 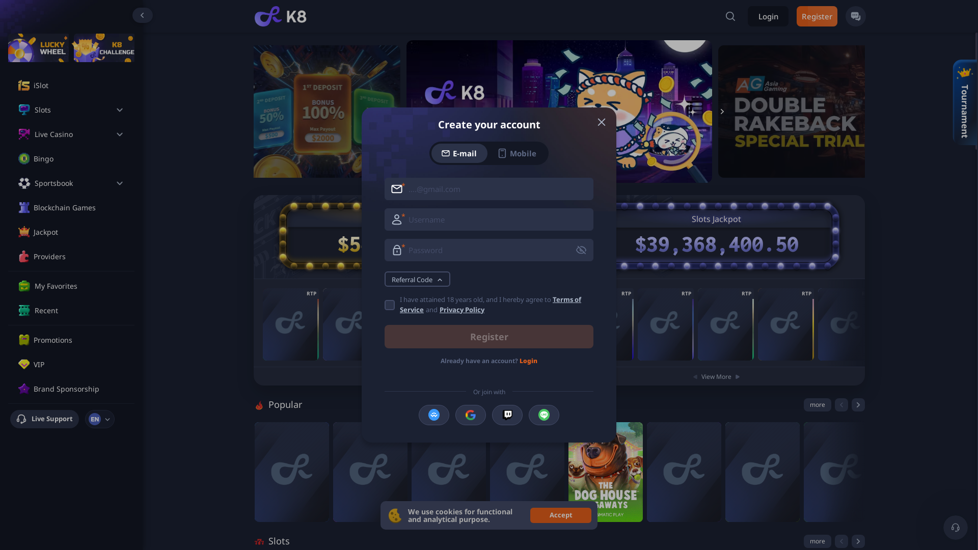 I want to click on Crystal Scarabs, so click(x=606, y=324).